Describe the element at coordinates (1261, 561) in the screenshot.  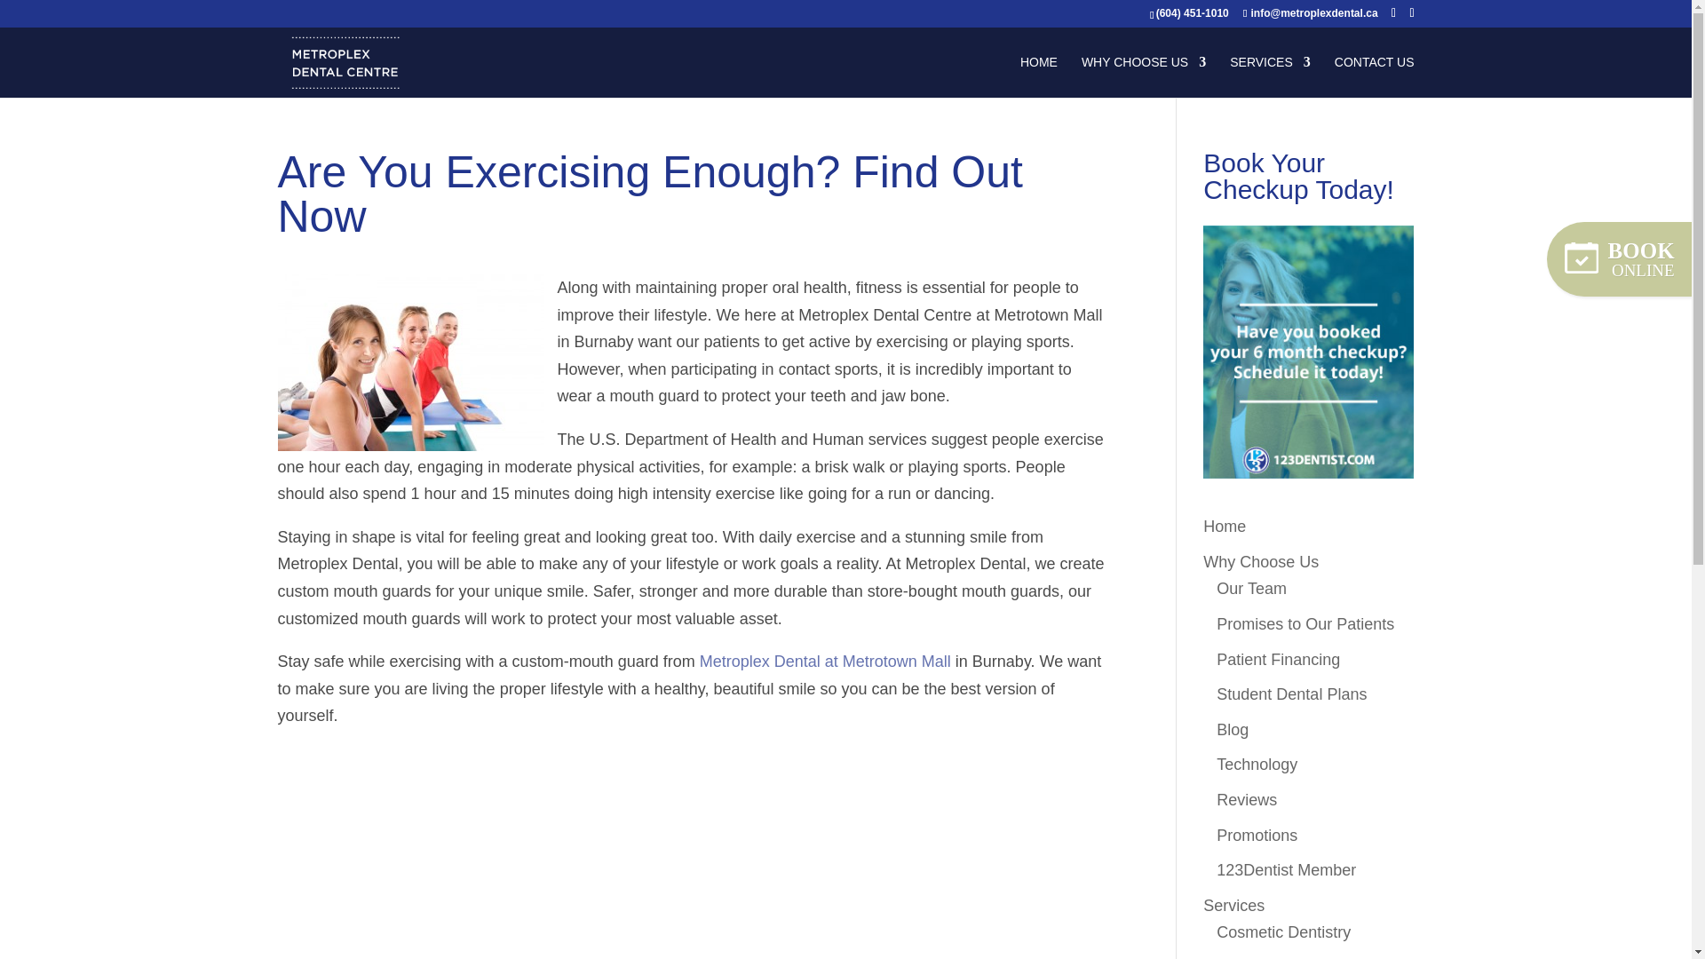
I see `Why Choose Us` at that location.